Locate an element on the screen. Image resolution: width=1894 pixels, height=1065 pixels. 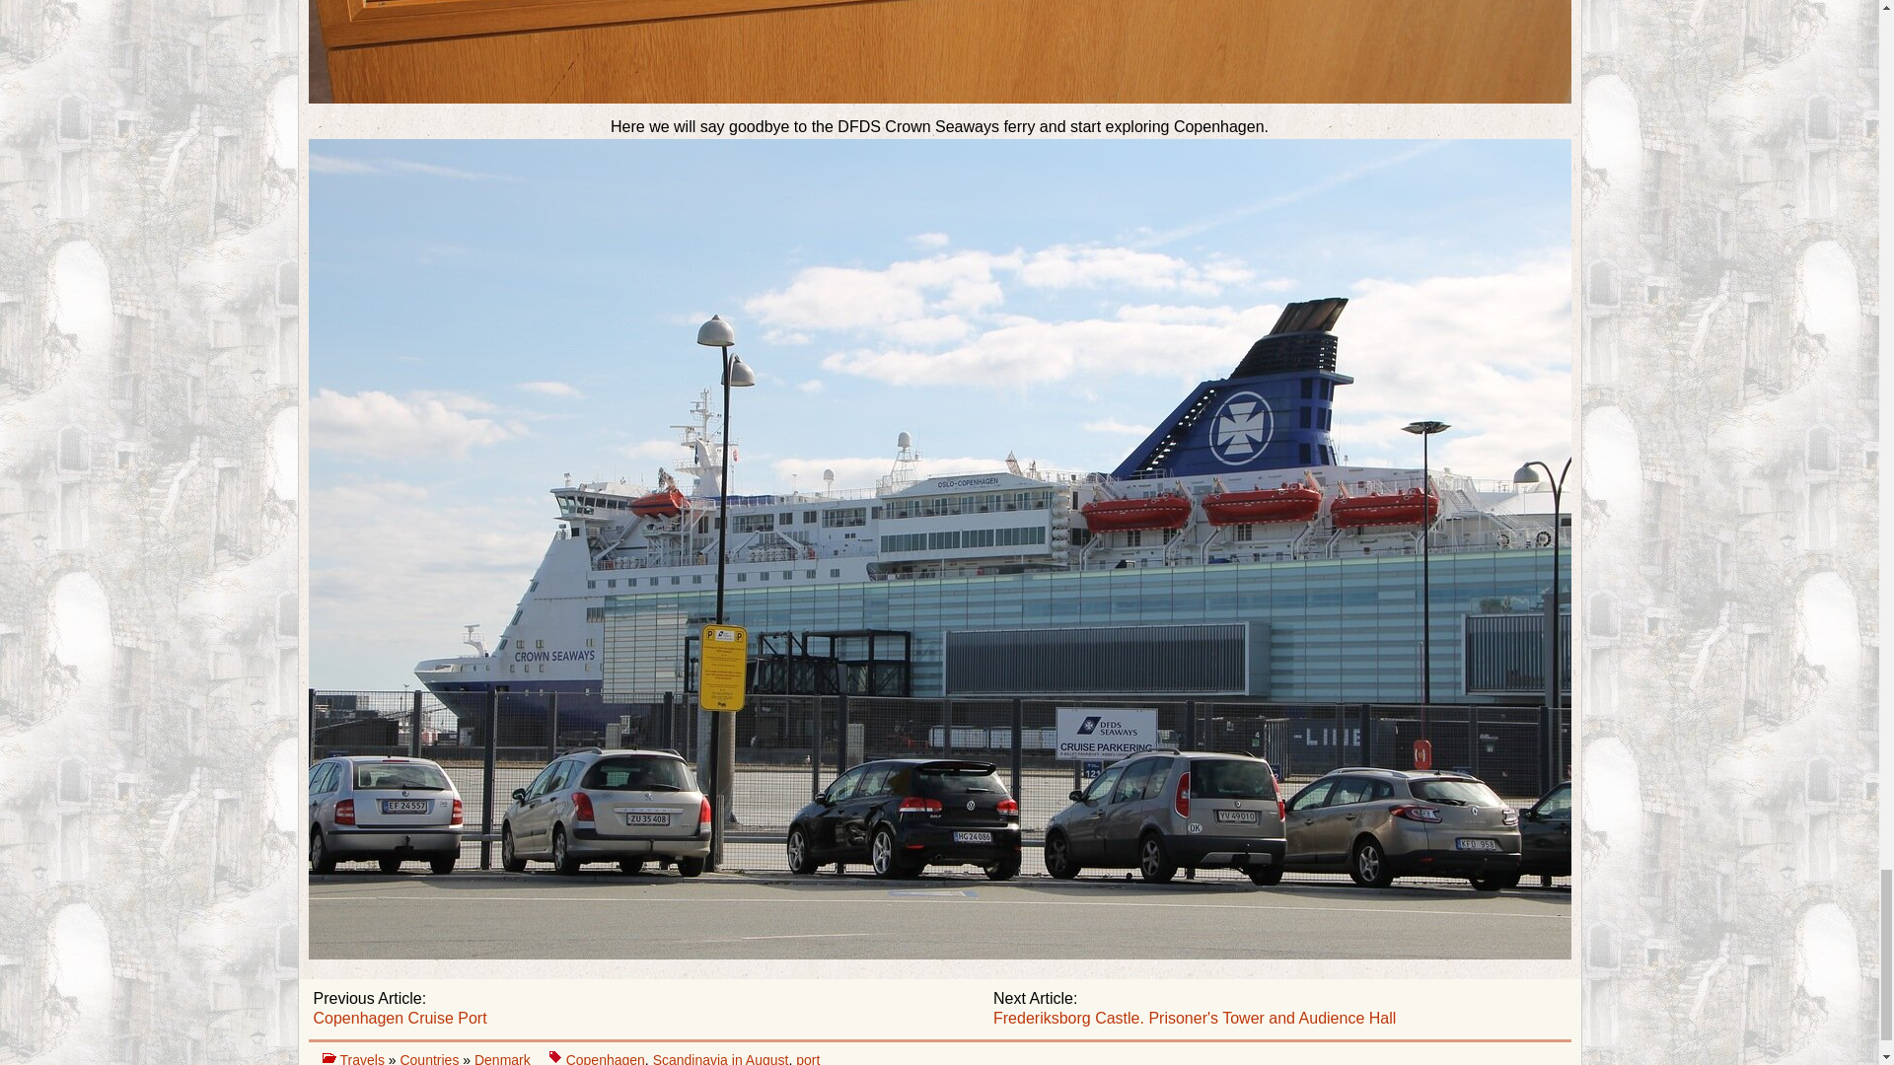
port is located at coordinates (807, 1059).